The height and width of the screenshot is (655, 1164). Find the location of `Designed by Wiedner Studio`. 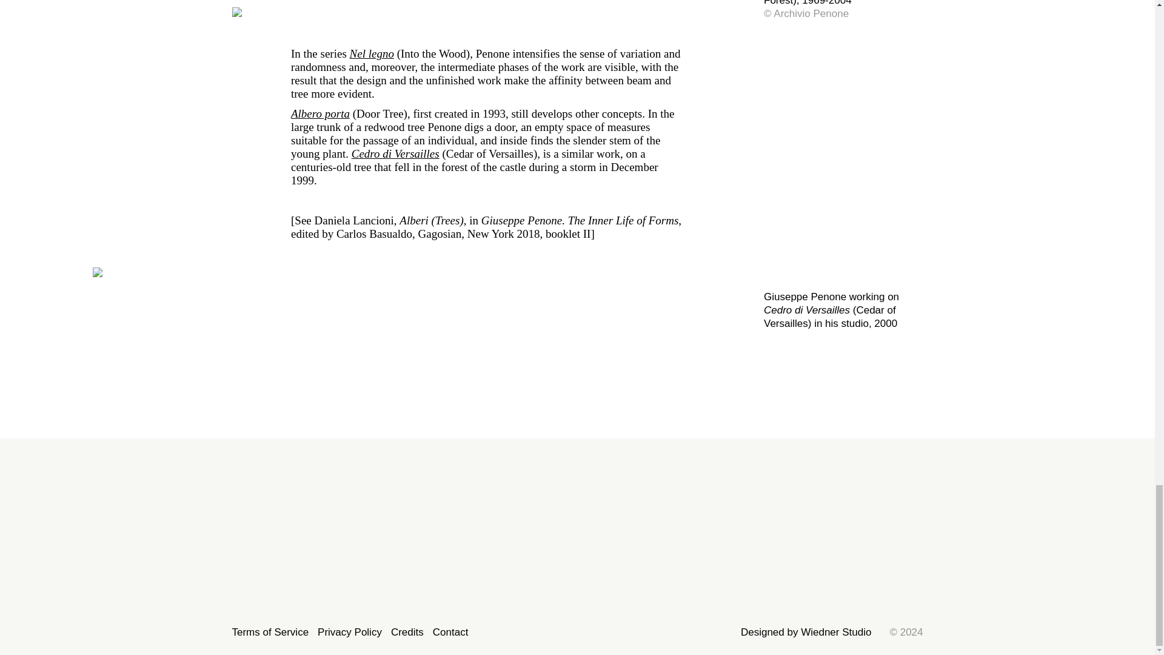

Designed by Wiedner Studio is located at coordinates (805, 633).